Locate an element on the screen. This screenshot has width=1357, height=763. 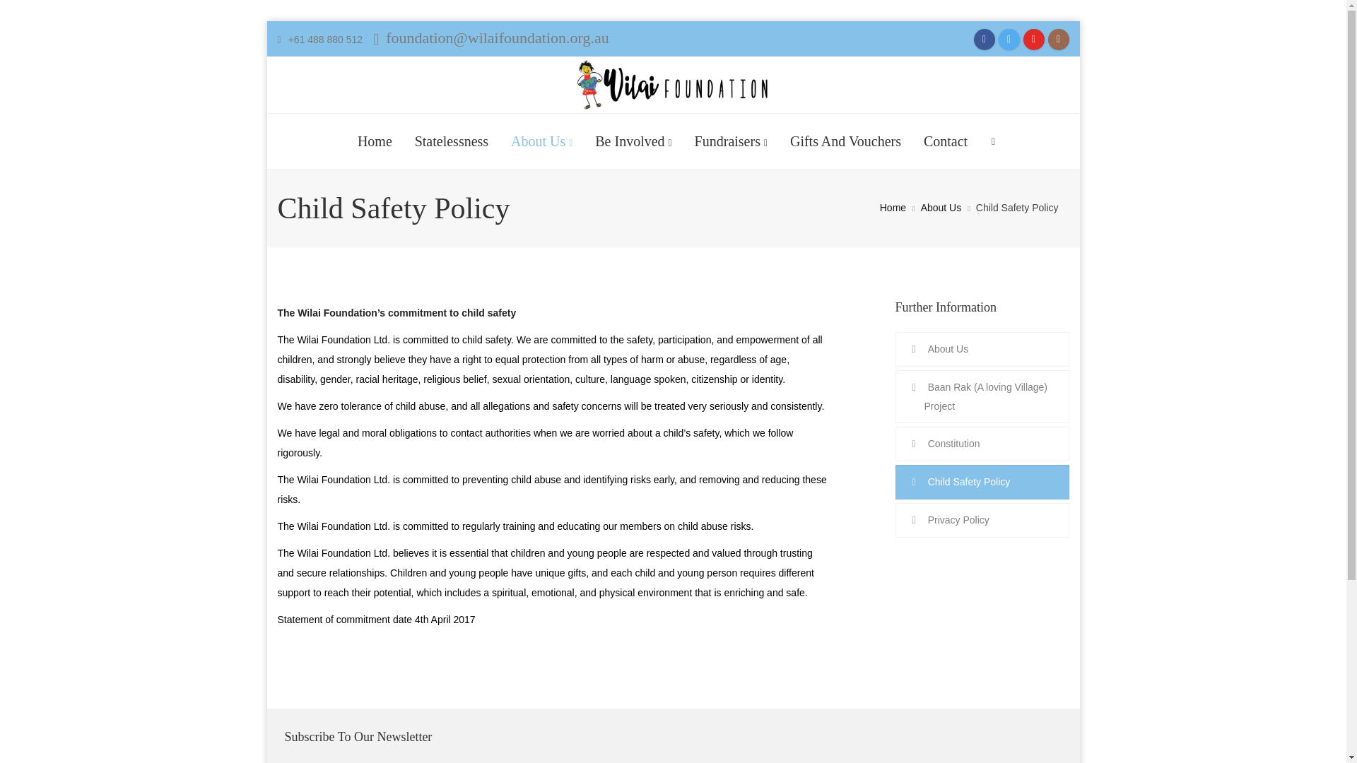
Be Involved is located at coordinates (633, 141).